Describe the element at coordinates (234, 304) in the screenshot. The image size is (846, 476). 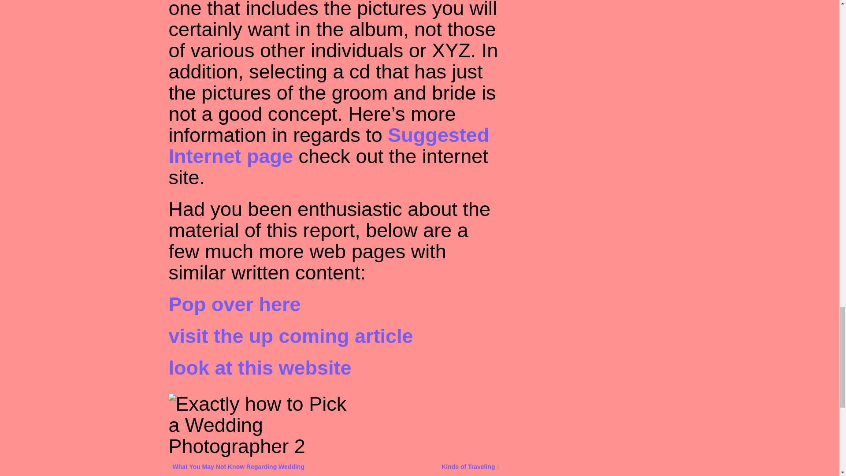
I see `Pop over here` at that location.